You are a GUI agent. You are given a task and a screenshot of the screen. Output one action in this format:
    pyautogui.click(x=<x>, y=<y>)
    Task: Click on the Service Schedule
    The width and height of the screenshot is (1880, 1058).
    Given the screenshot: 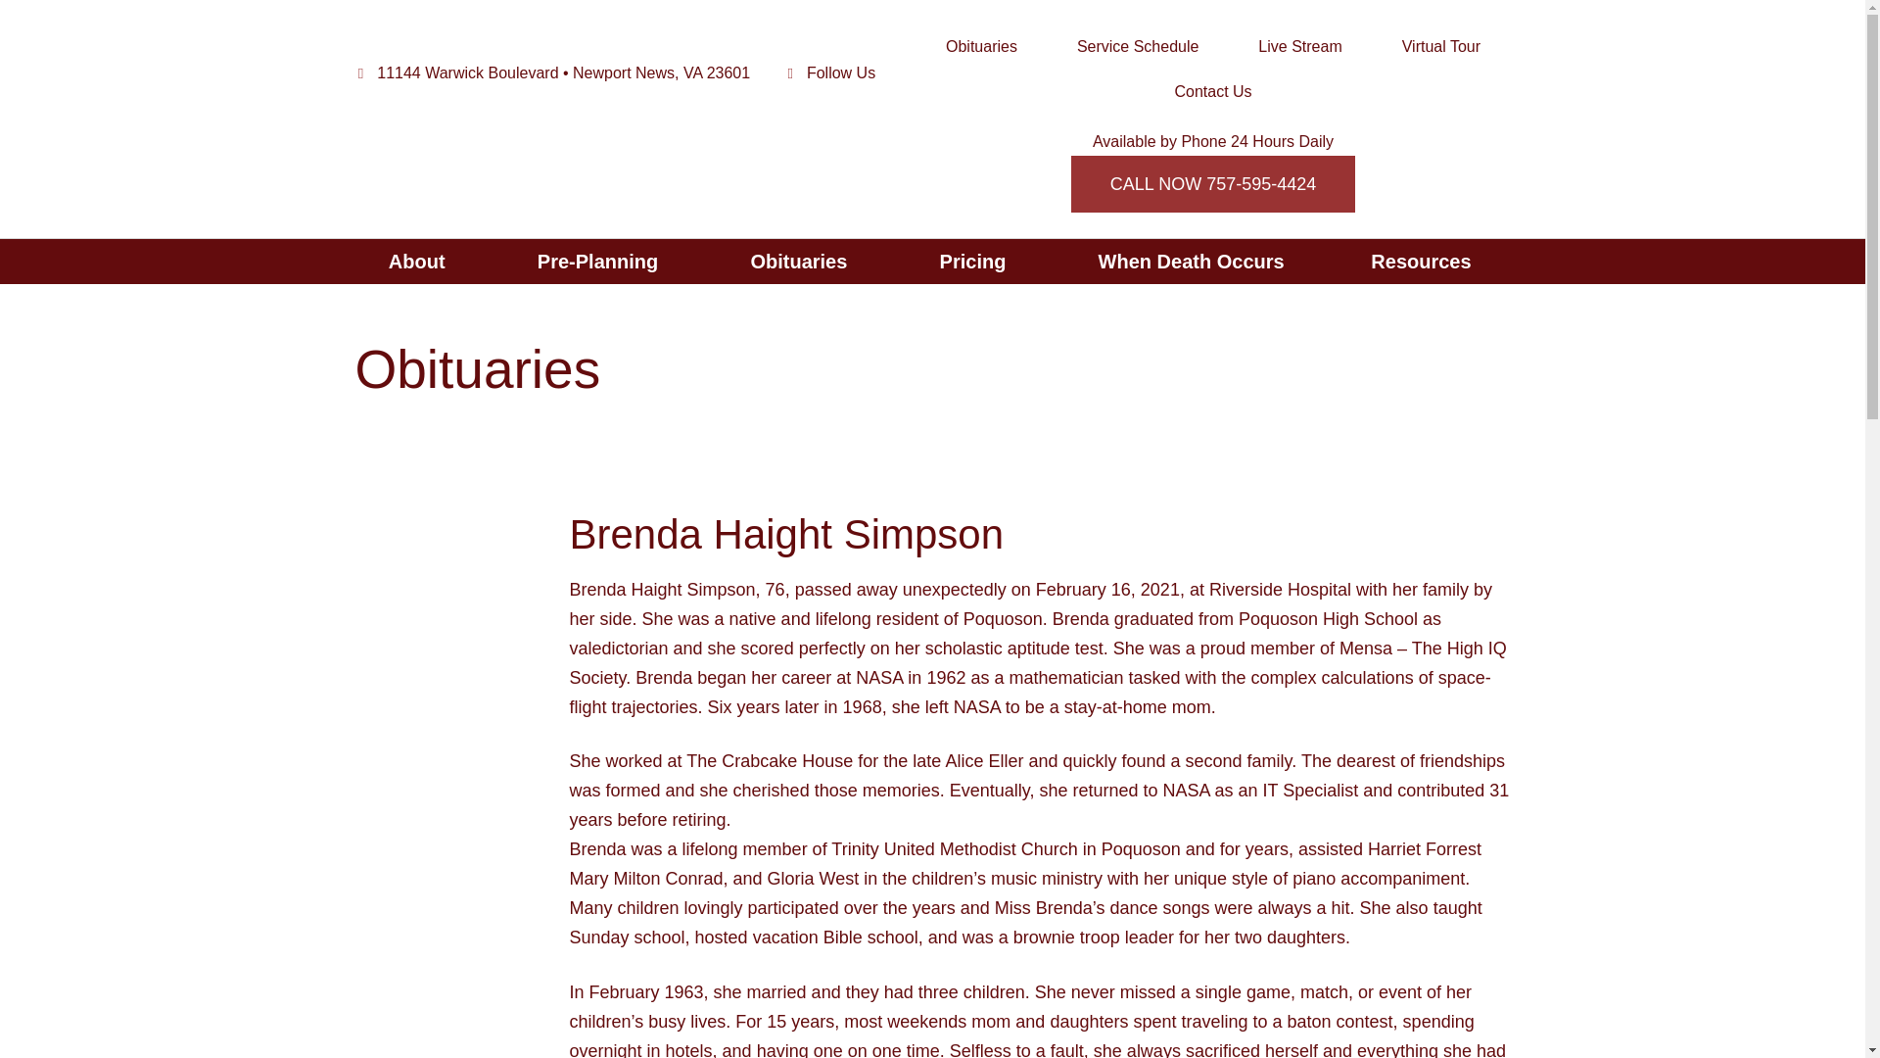 What is the action you would take?
    pyautogui.click(x=1137, y=47)
    